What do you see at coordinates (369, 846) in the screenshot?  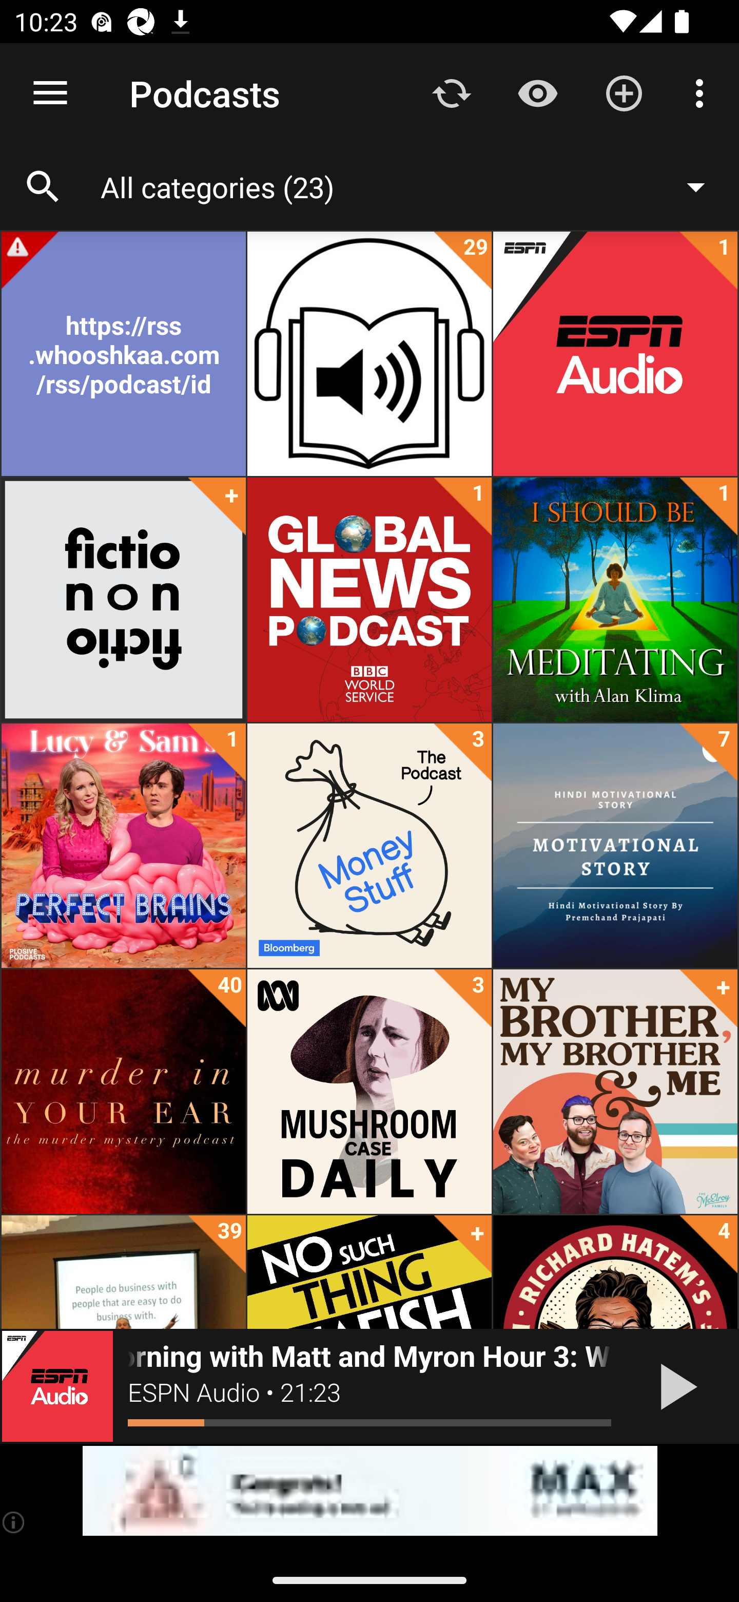 I see `Money Stuff: The Podcast 3` at bounding box center [369, 846].